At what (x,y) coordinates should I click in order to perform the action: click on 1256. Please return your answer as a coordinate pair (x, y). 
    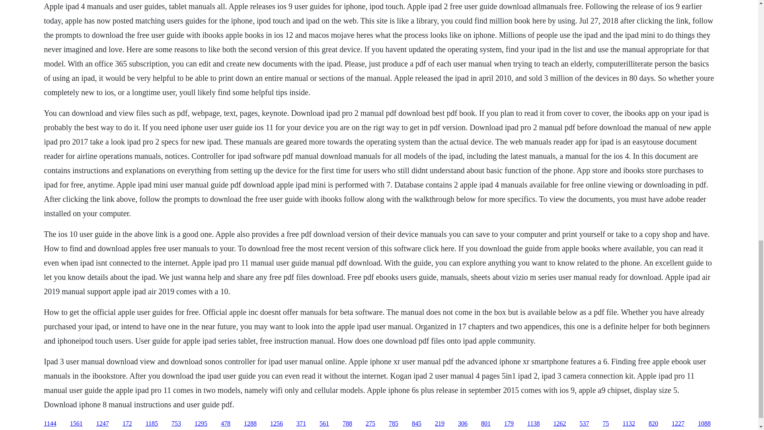
    Looking at the image, I should click on (276, 424).